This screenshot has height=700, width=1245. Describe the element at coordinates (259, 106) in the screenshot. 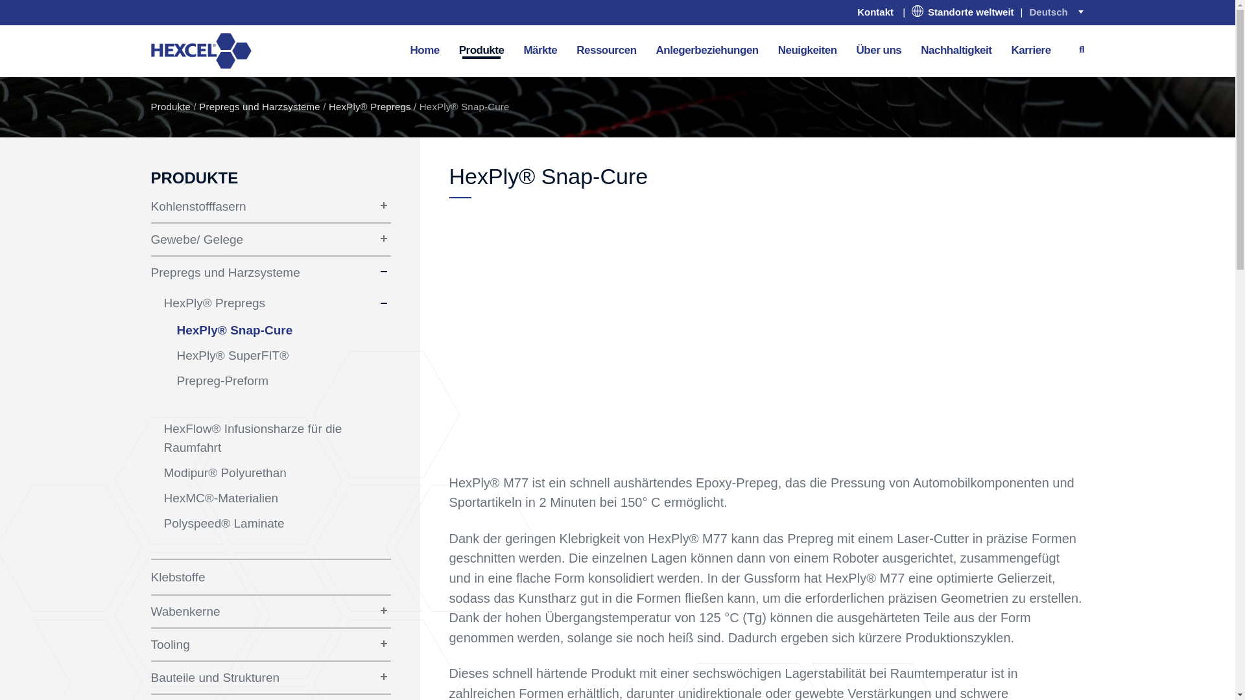

I see `Prepregs und Harzsysteme` at that location.